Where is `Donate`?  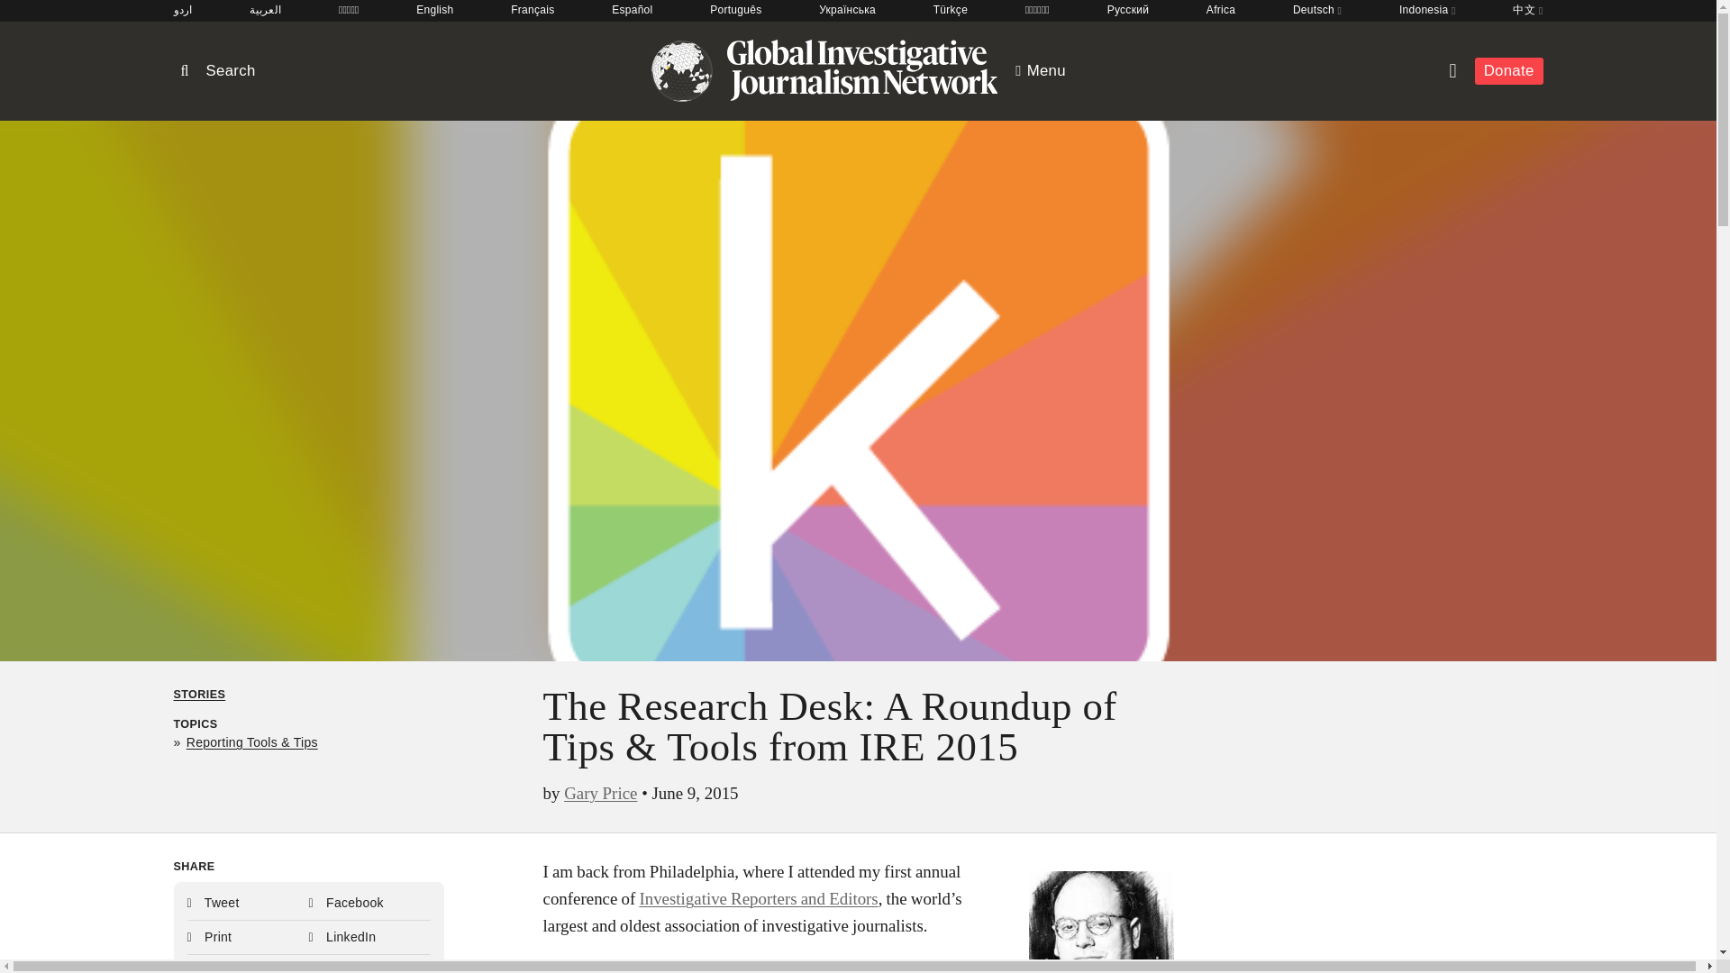
Donate is located at coordinates (1508, 70).